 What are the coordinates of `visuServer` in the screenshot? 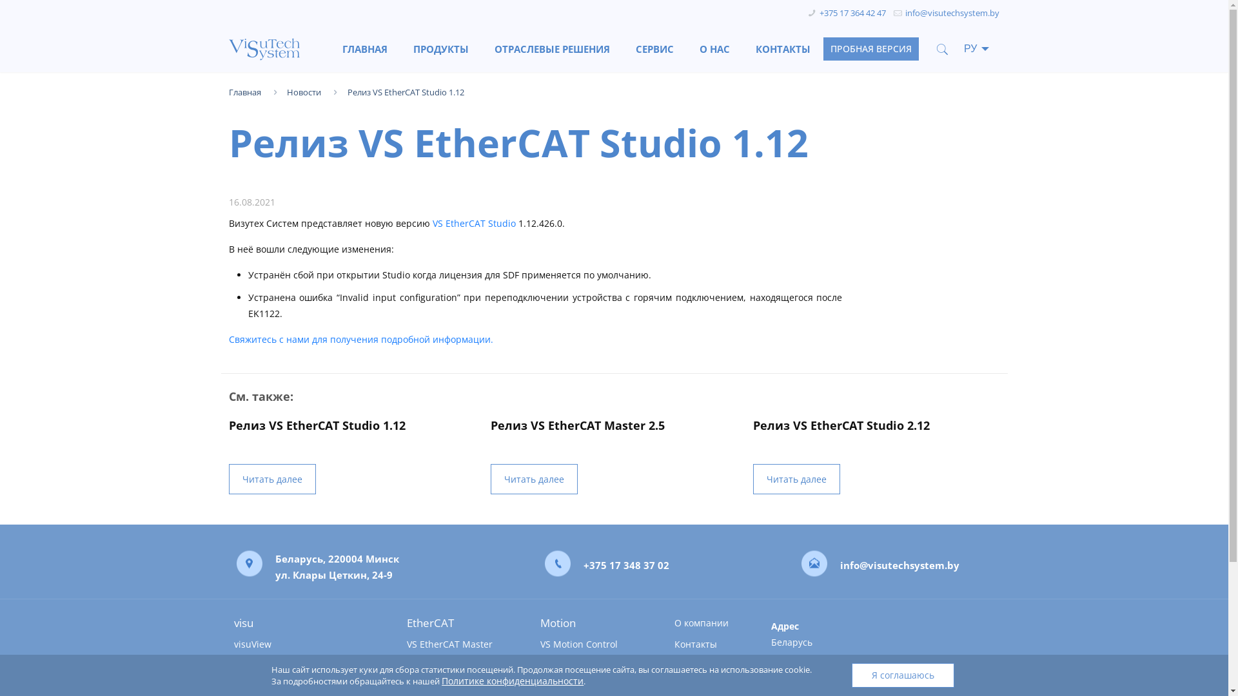 It's located at (306, 665).